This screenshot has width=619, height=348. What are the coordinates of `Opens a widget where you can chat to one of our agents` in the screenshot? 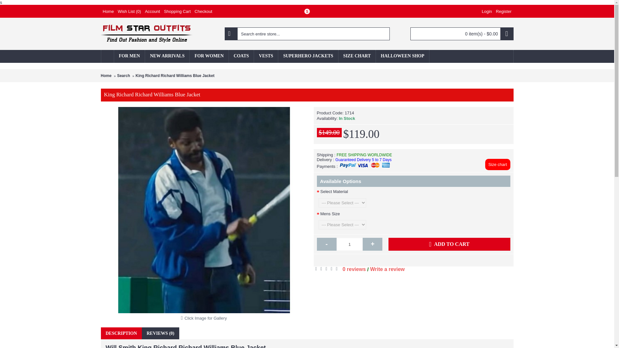 It's located at (589, 336).